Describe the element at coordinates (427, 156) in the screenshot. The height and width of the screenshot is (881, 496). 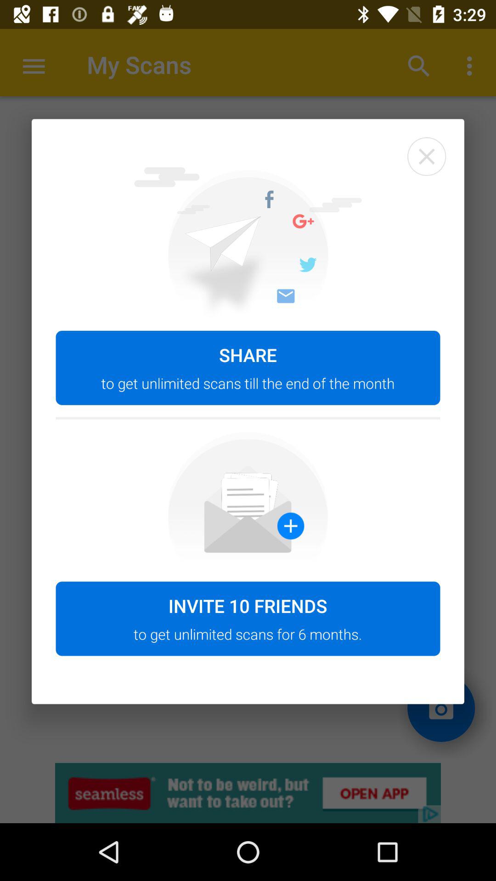
I see `launch the item at the top right corner` at that location.